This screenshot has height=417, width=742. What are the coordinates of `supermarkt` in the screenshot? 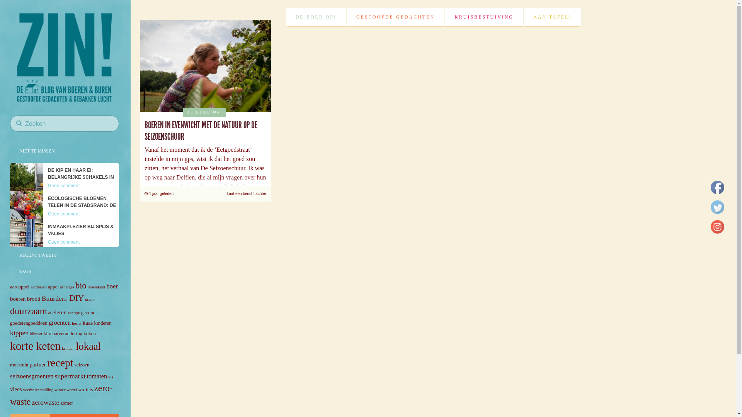 It's located at (70, 376).